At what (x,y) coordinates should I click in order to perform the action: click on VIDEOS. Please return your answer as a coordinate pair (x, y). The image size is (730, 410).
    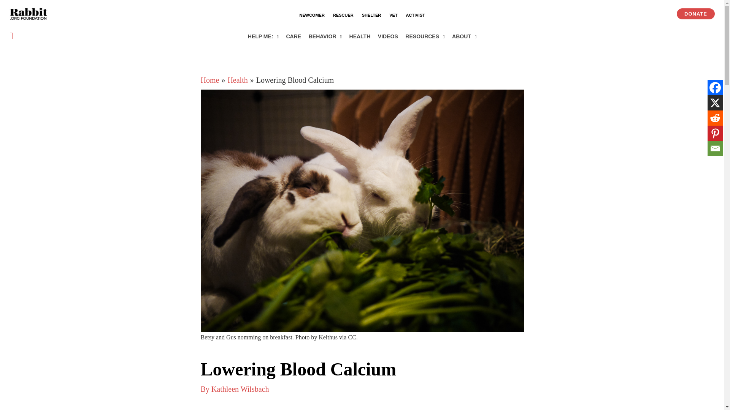
    Looking at the image, I should click on (388, 36).